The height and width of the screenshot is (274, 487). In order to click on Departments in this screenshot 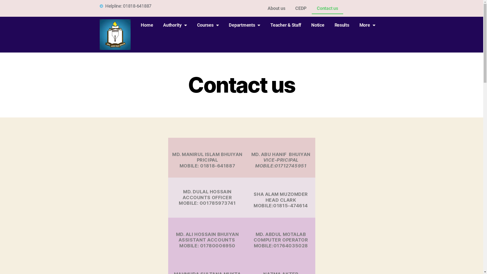, I will do `click(245, 25)`.